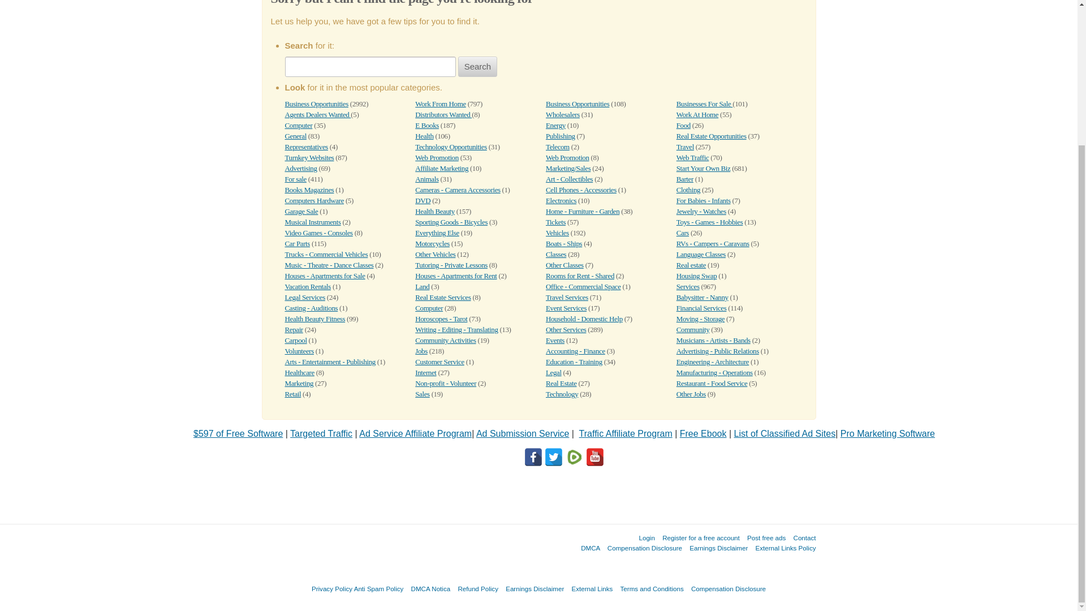 This screenshot has width=1086, height=611. Describe the element at coordinates (426, 179) in the screenshot. I see `Animals` at that location.